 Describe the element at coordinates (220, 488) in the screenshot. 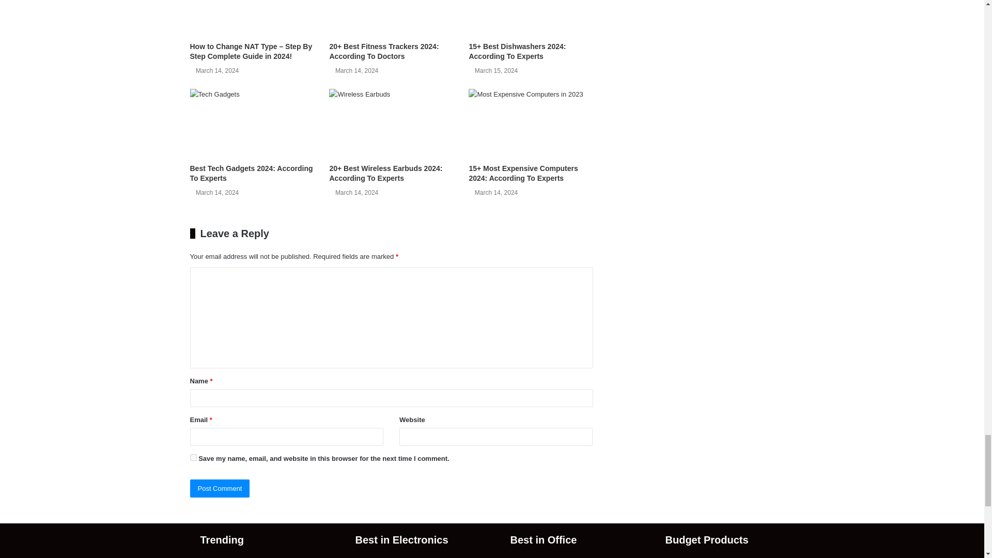

I see `Post Comment` at that location.